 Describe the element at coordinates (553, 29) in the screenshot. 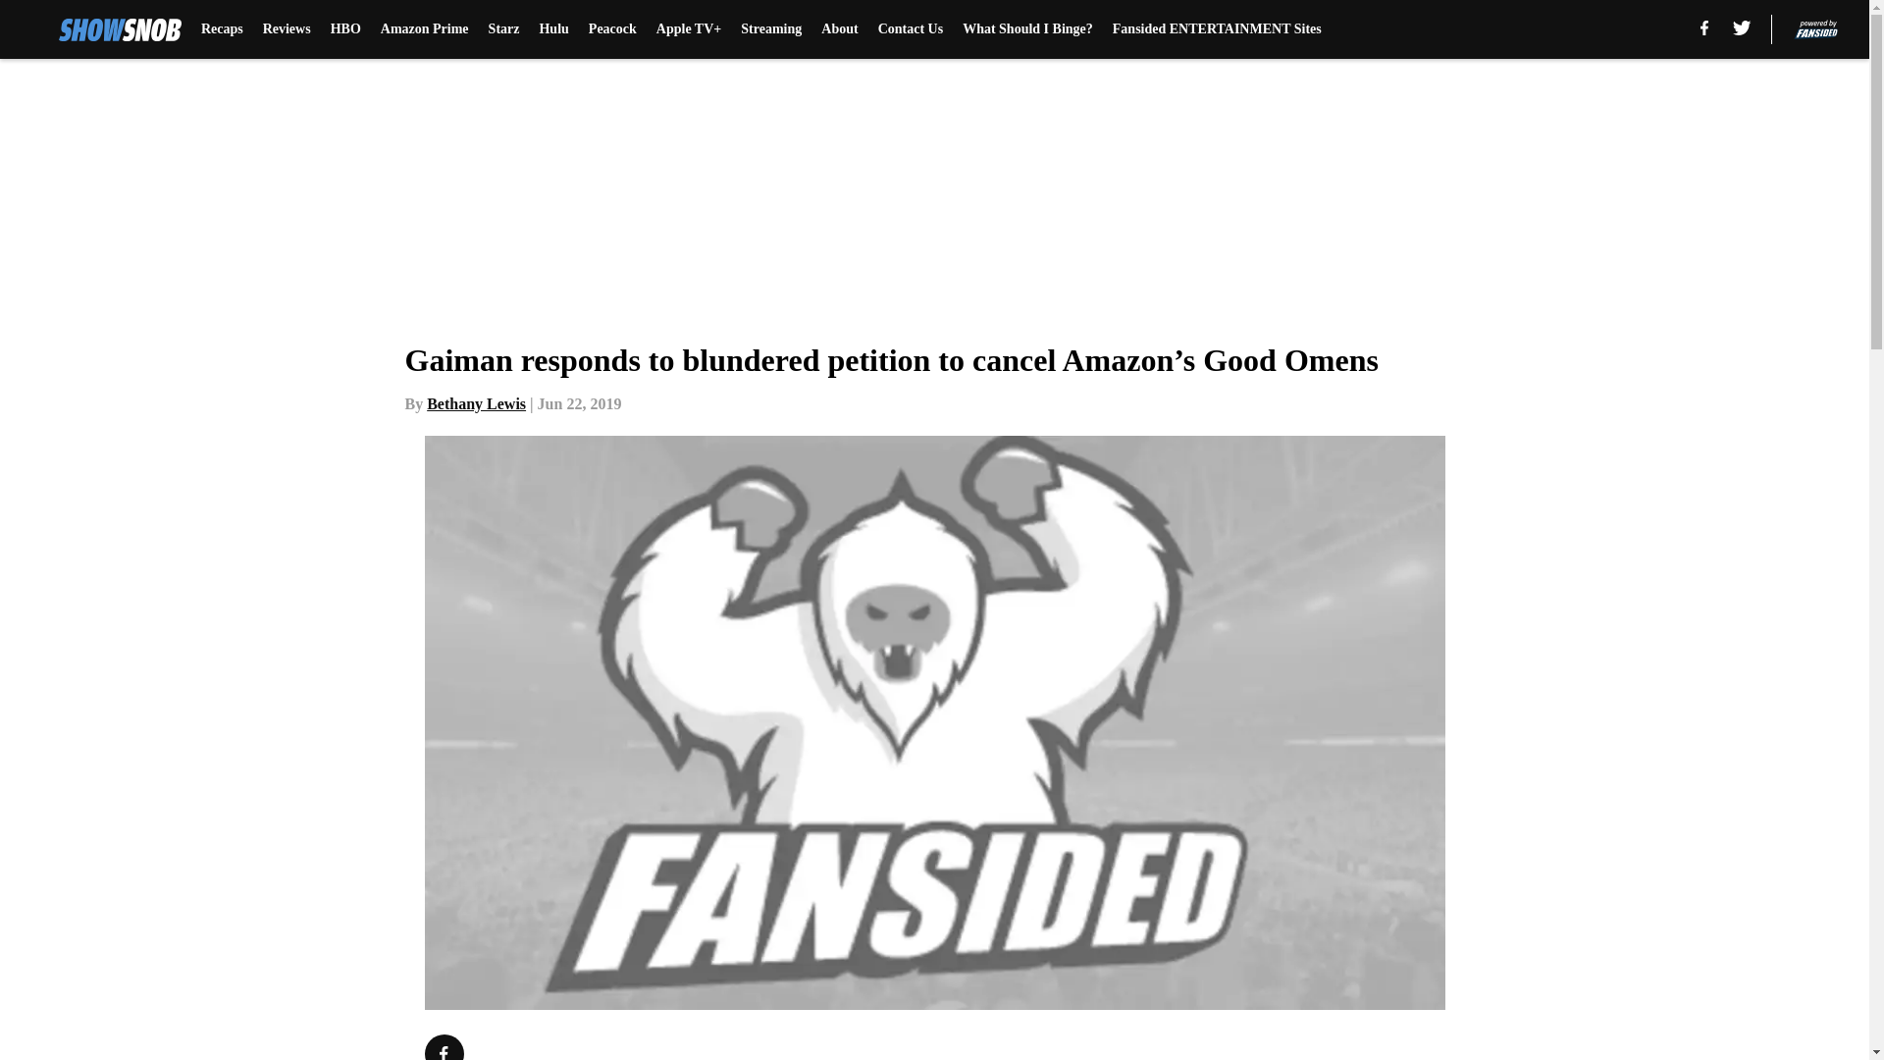

I see `Hulu` at that location.